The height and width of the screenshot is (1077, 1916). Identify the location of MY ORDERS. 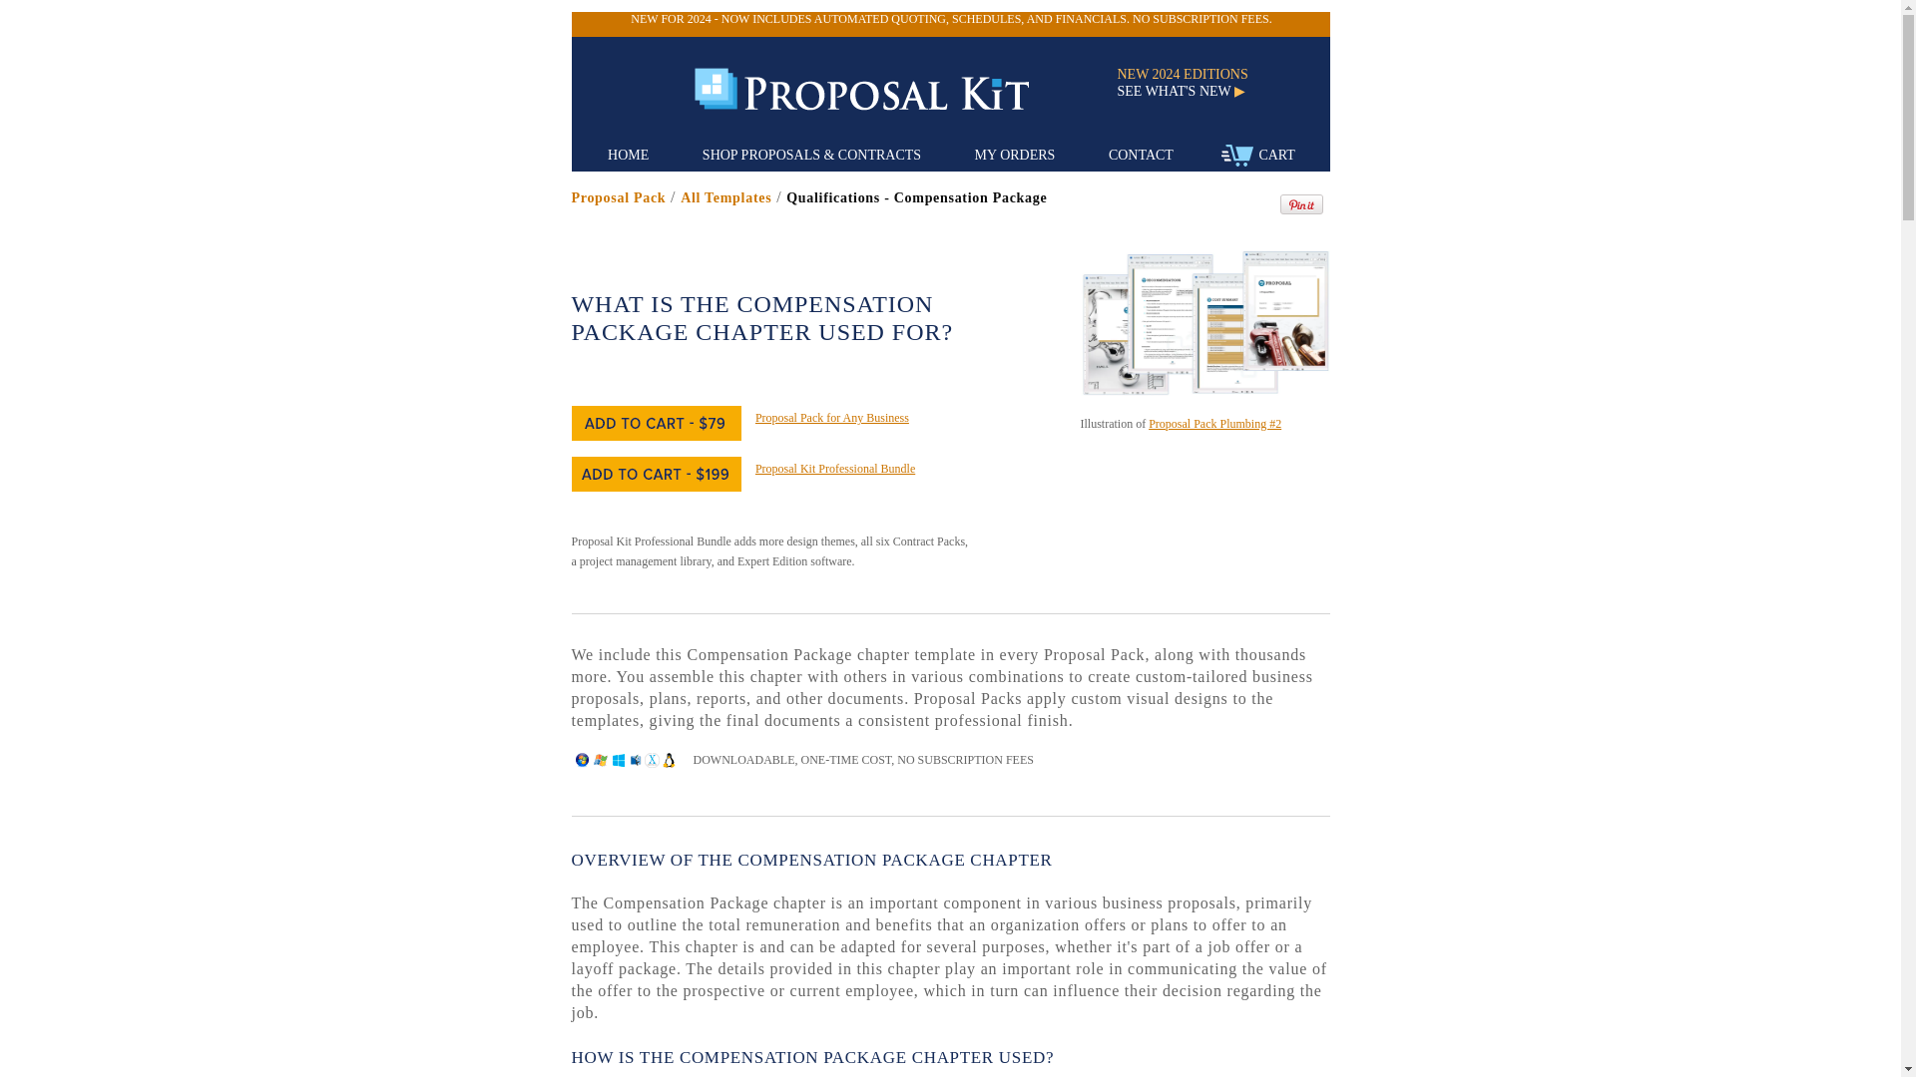
(1015, 156).